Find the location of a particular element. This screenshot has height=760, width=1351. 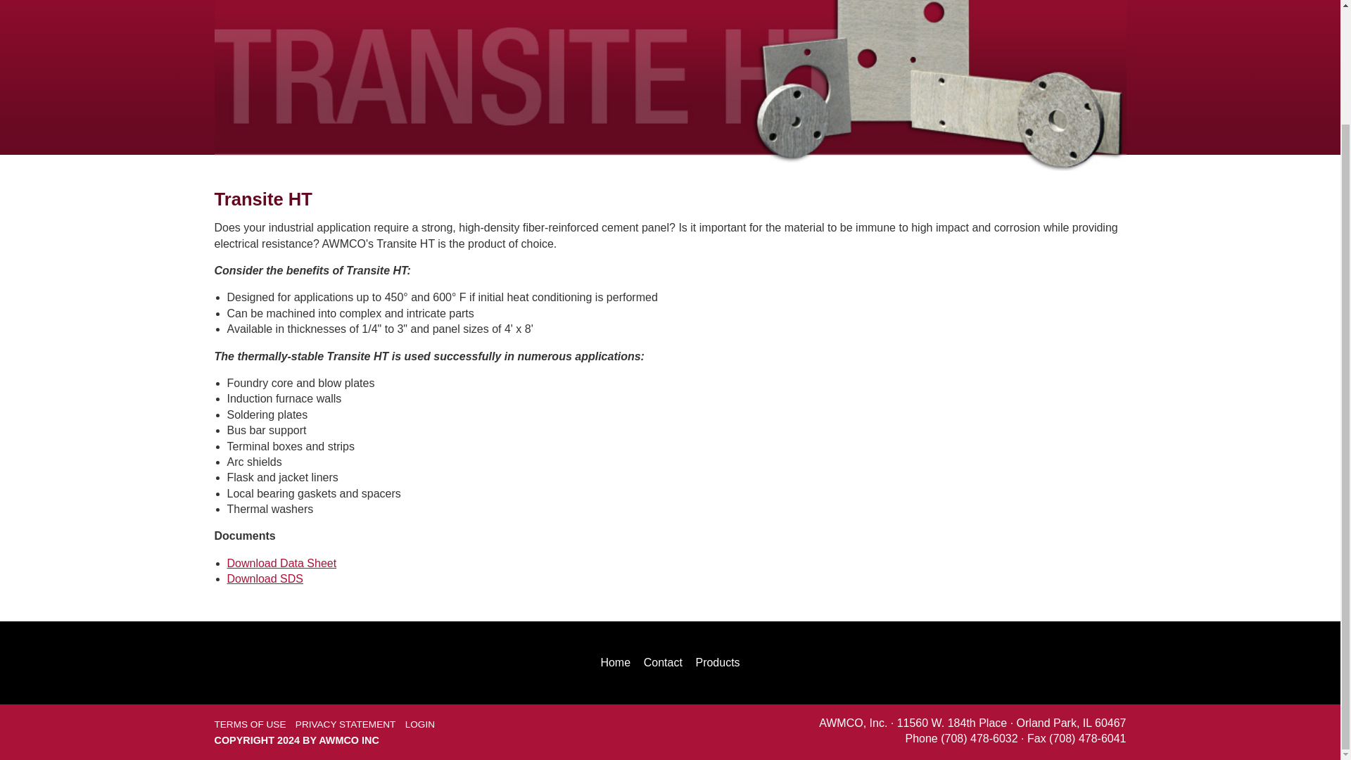

Download Data Sheet is located at coordinates (281, 563).